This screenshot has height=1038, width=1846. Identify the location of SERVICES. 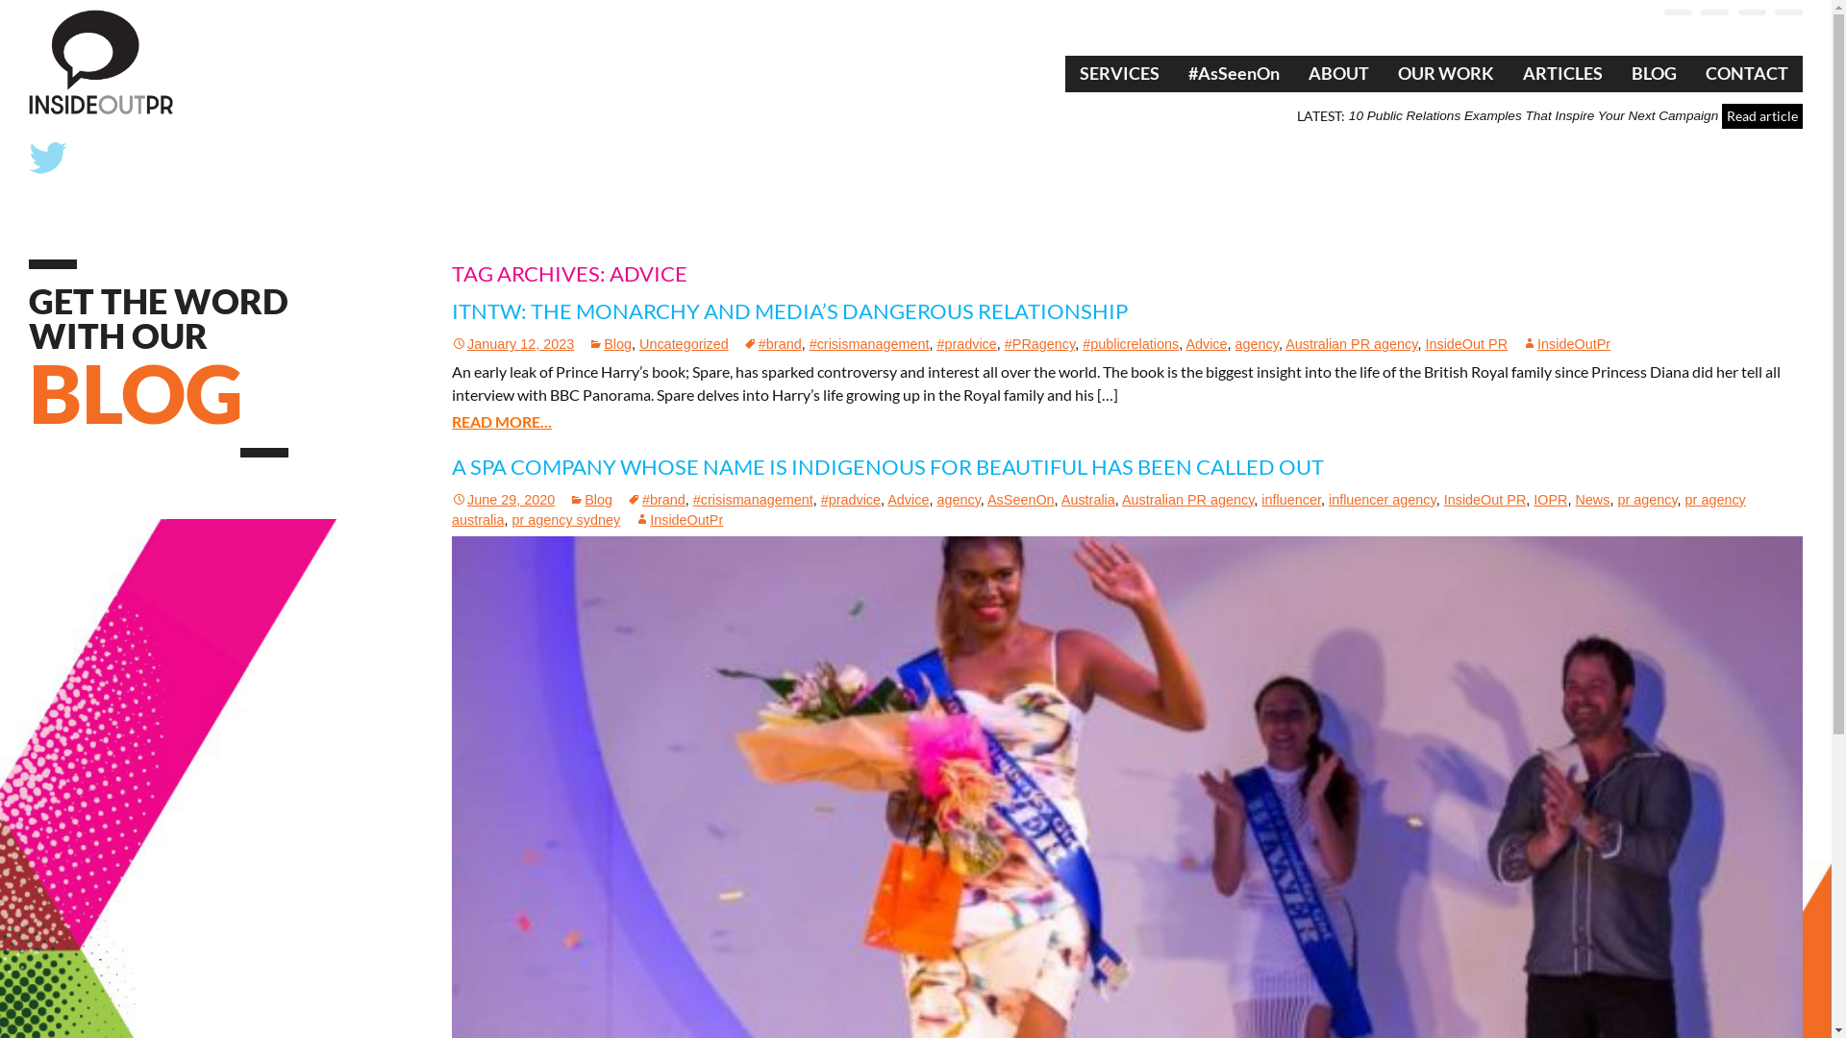
(1119, 74).